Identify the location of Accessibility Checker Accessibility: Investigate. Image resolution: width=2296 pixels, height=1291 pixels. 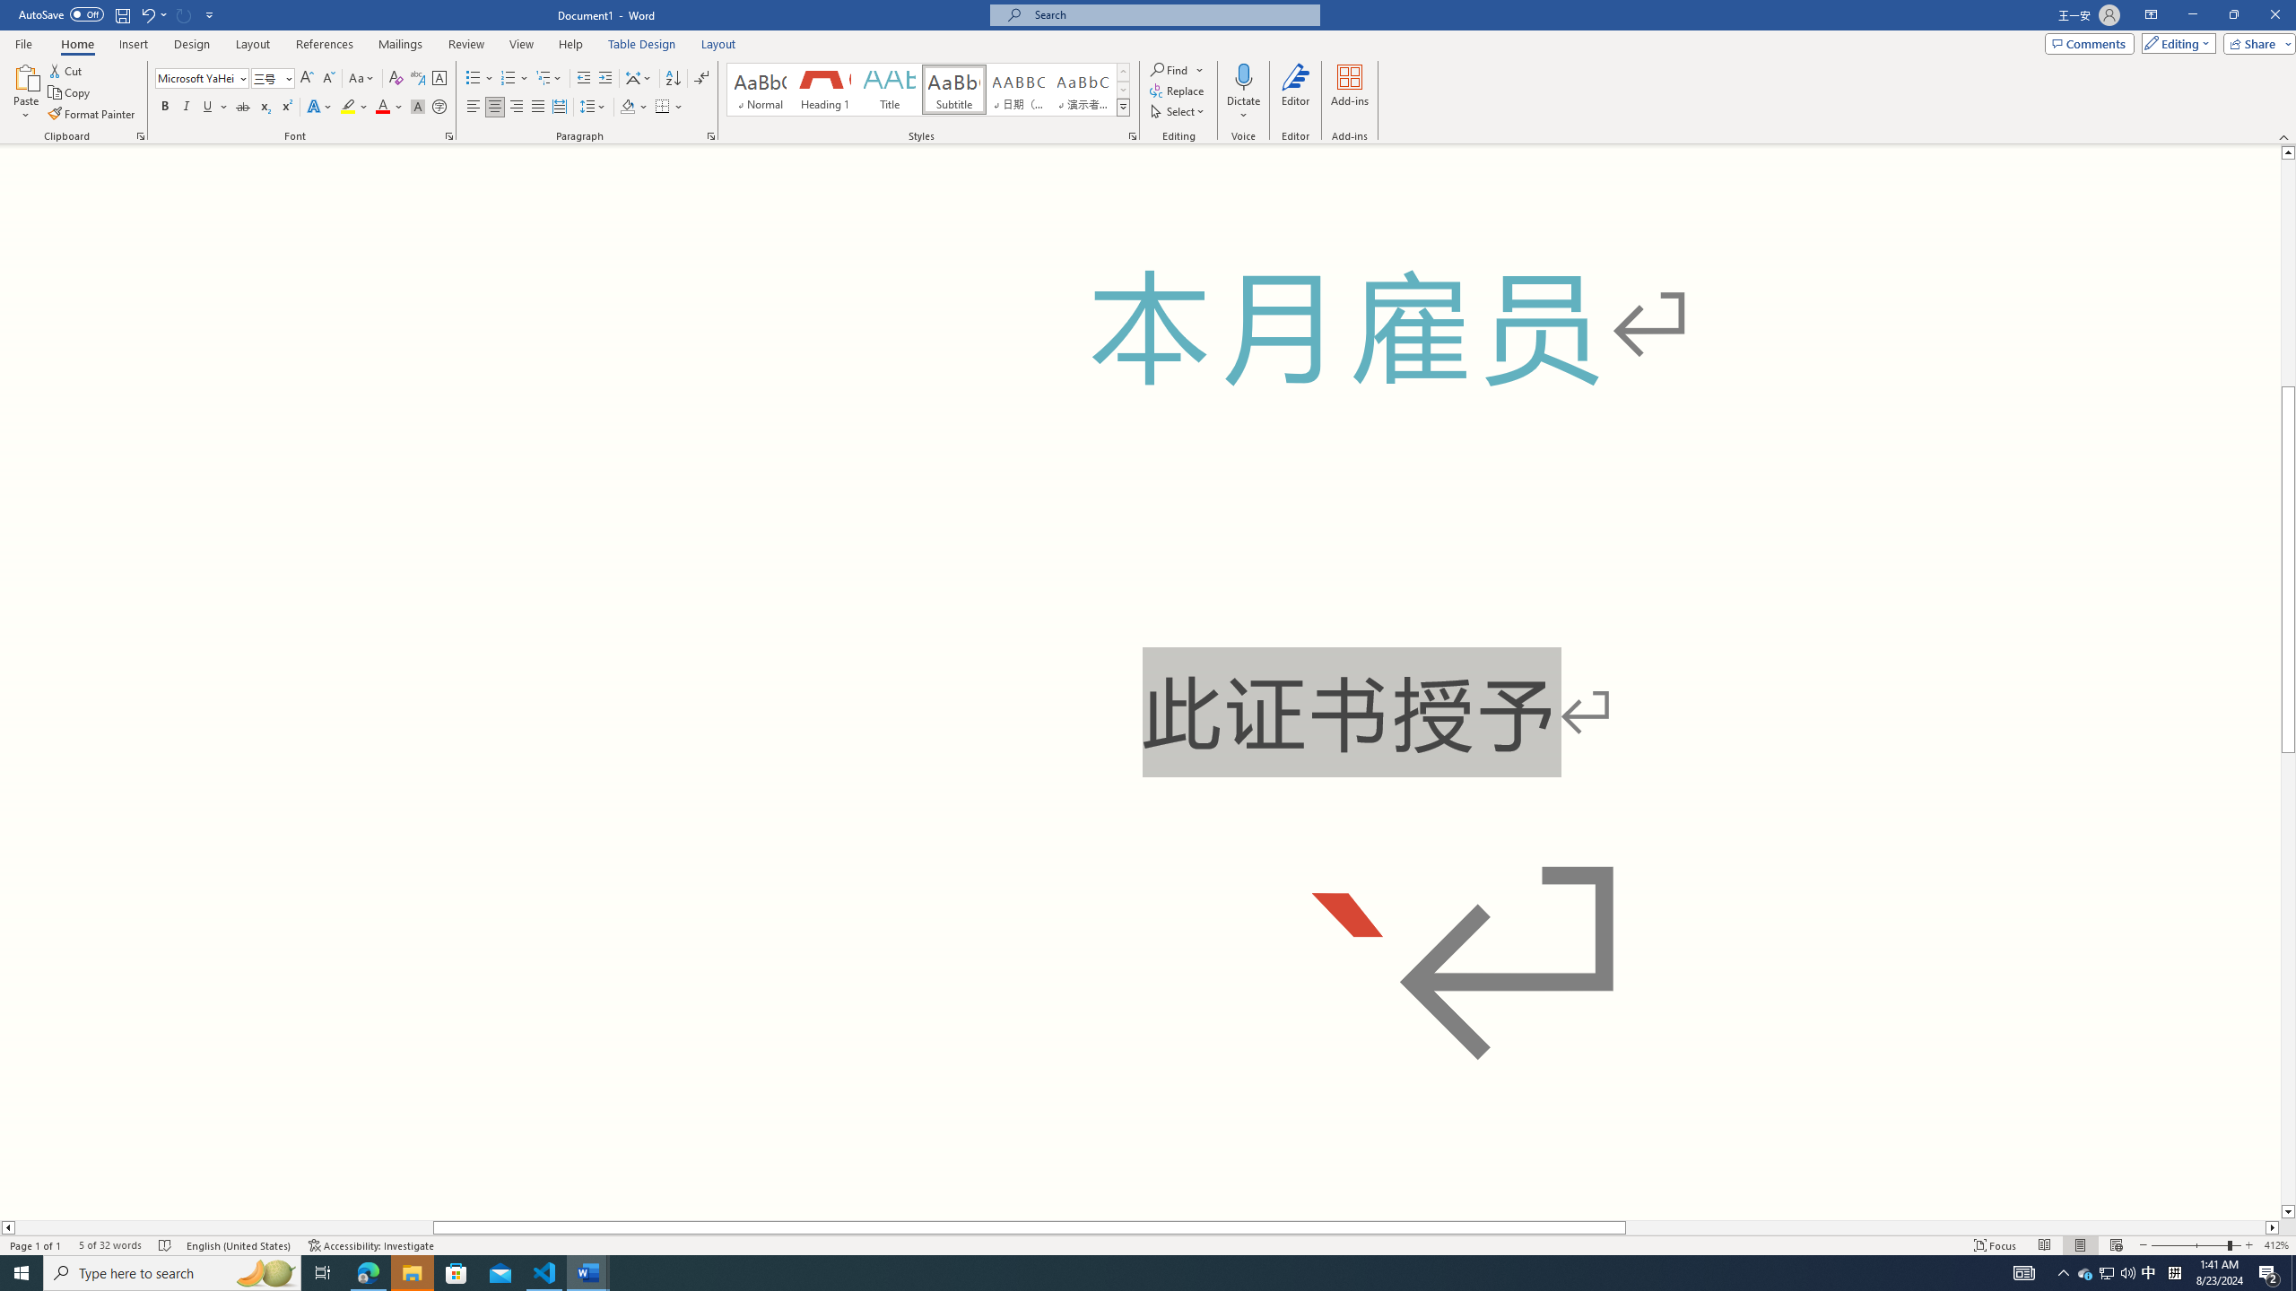
(371, 1245).